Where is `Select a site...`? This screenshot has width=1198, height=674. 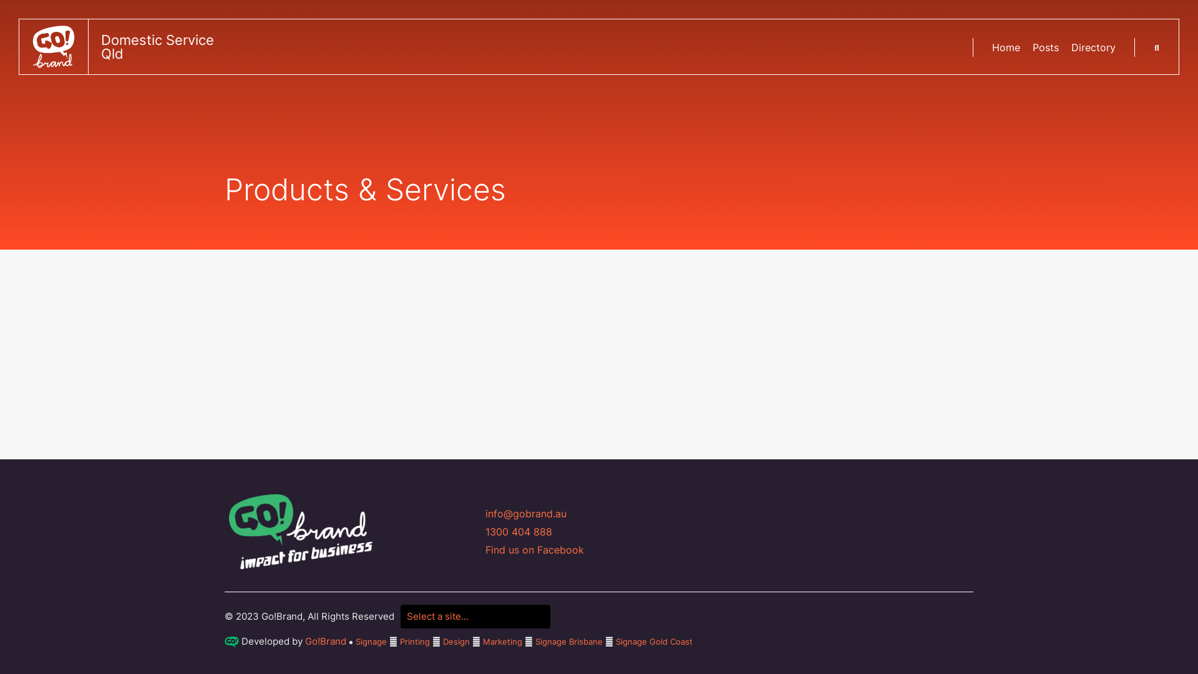
Select a site... is located at coordinates (475, 617).